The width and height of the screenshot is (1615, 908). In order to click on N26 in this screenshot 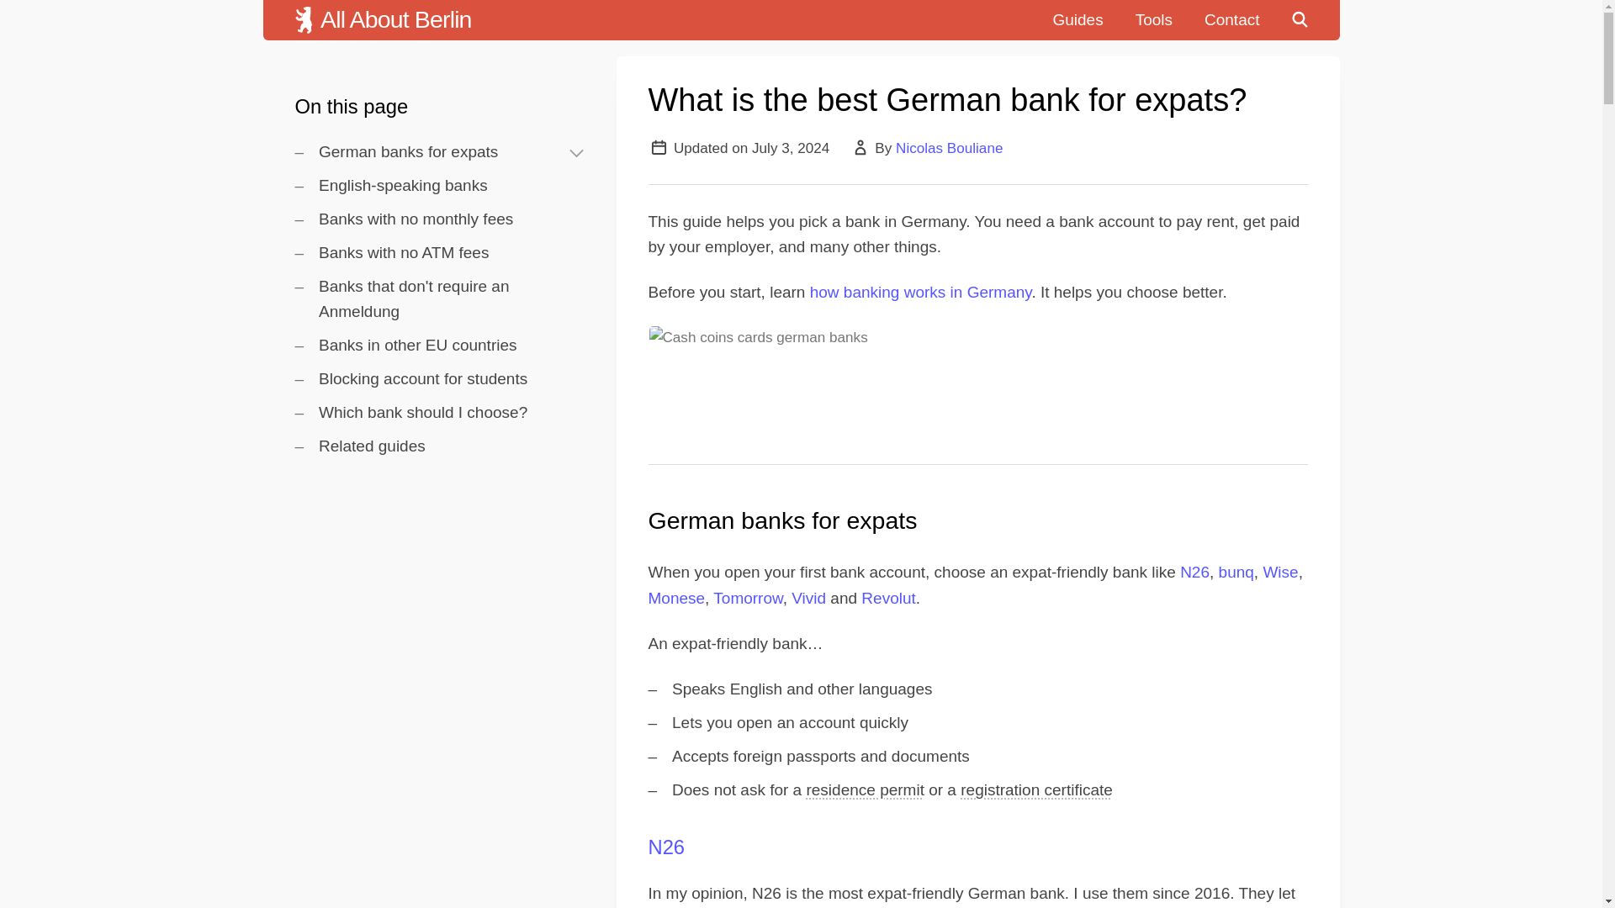, I will do `click(666, 846)`.